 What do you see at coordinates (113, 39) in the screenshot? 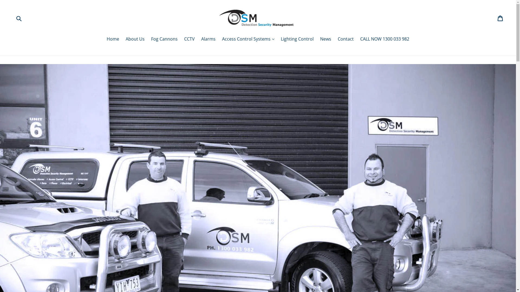
I see `Home` at bounding box center [113, 39].